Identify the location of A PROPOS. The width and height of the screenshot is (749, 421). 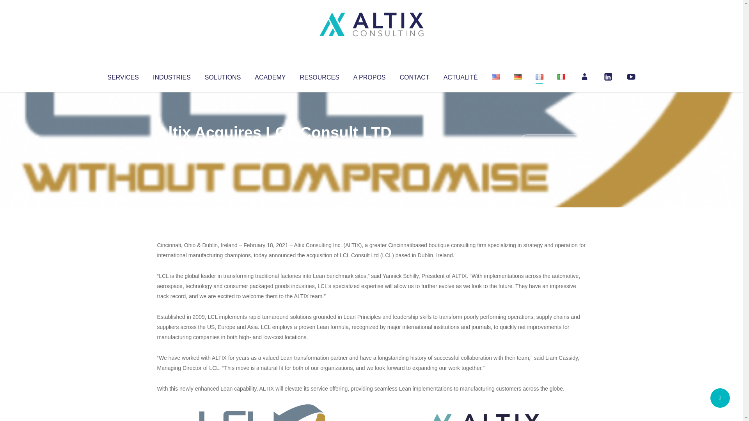
(369, 76).